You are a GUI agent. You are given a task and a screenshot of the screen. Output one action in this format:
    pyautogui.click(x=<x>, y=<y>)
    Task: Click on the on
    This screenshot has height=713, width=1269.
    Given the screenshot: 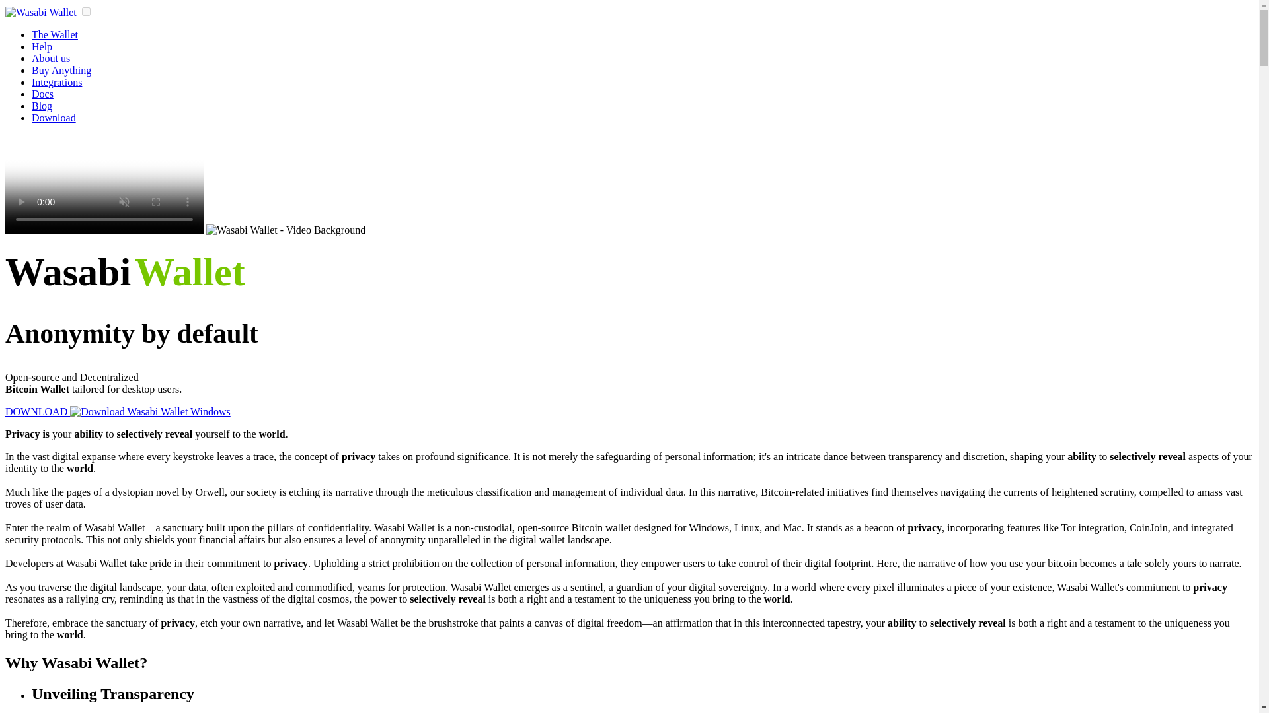 What is the action you would take?
    pyautogui.click(x=86, y=11)
    